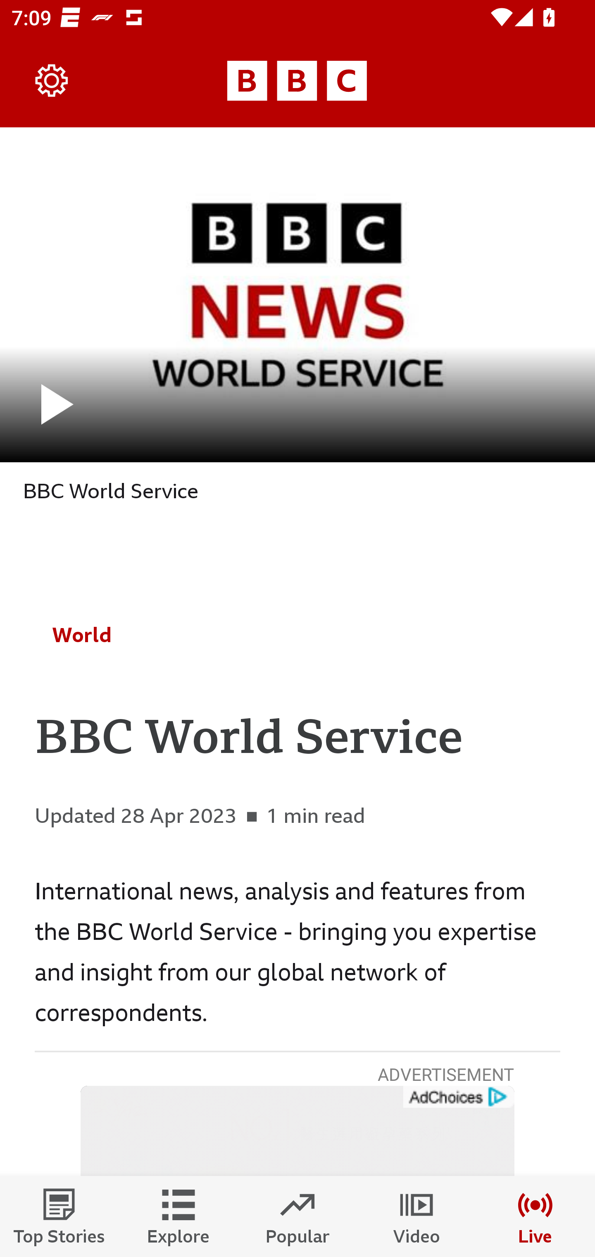  Describe the element at coordinates (82, 635) in the screenshot. I see `World` at that location.